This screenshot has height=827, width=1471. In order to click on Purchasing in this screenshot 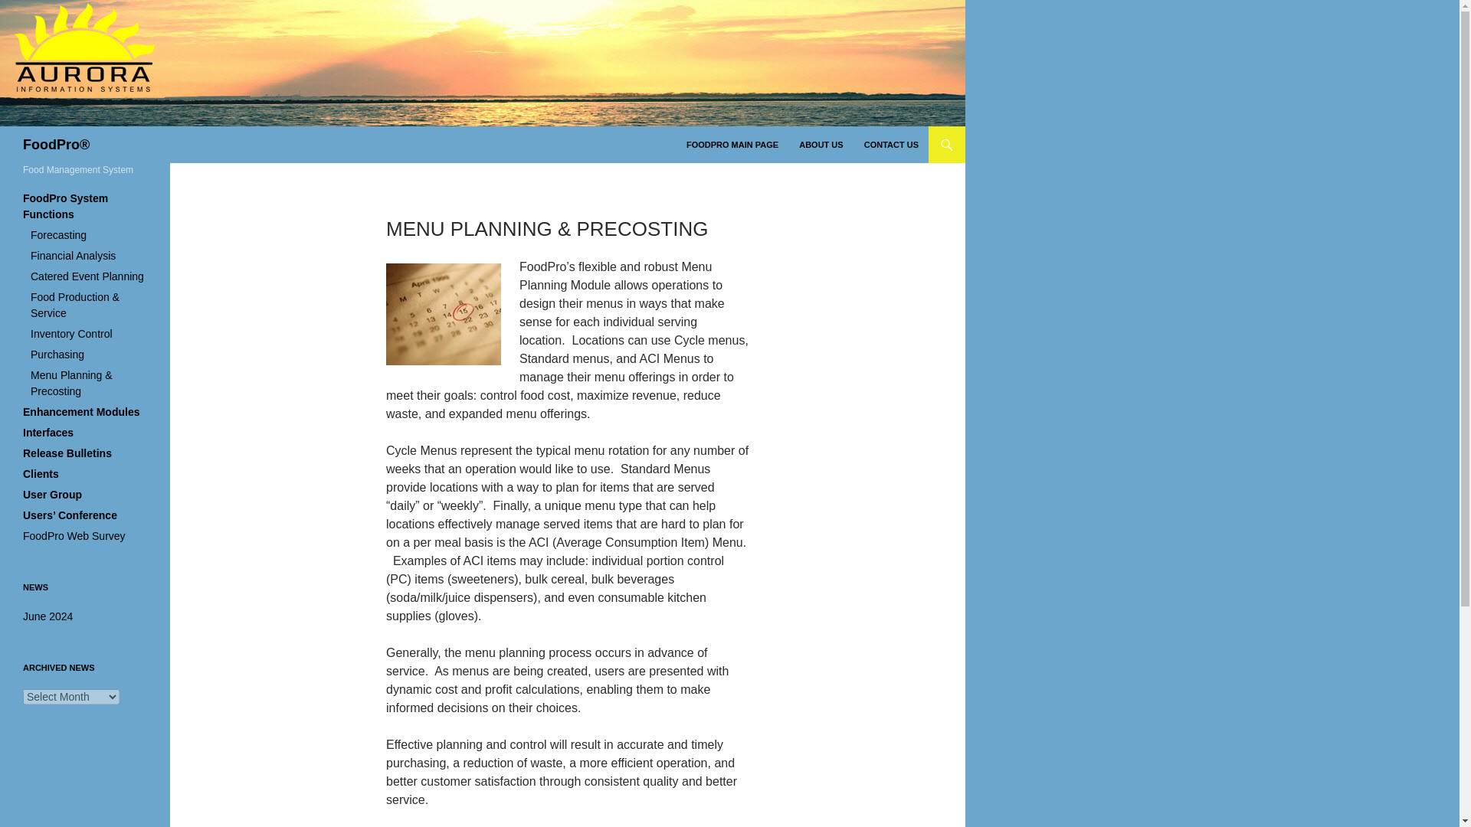, I will do `click(57, 354)`.